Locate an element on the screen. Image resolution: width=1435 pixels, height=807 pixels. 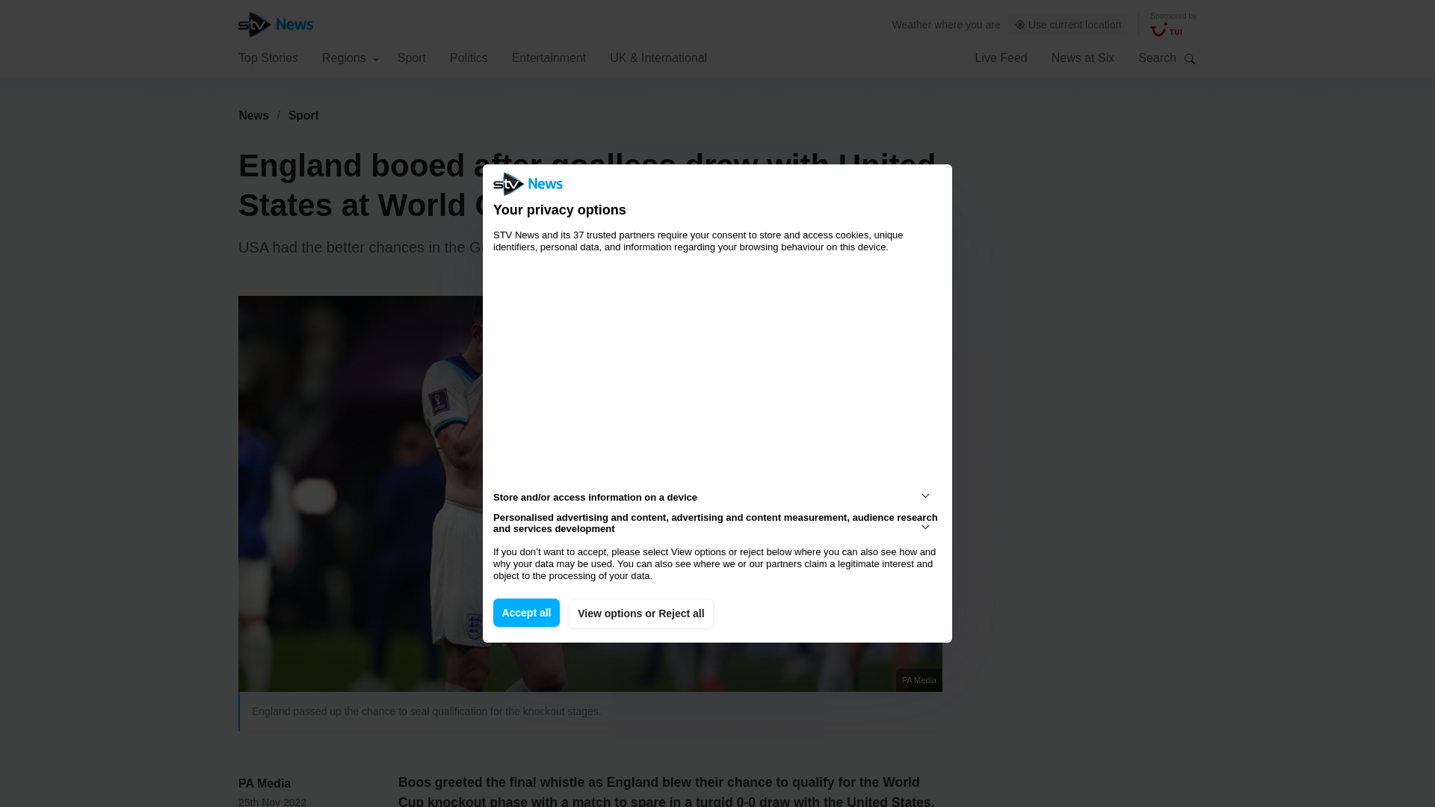
Search is located at coordinates (1190, 58).